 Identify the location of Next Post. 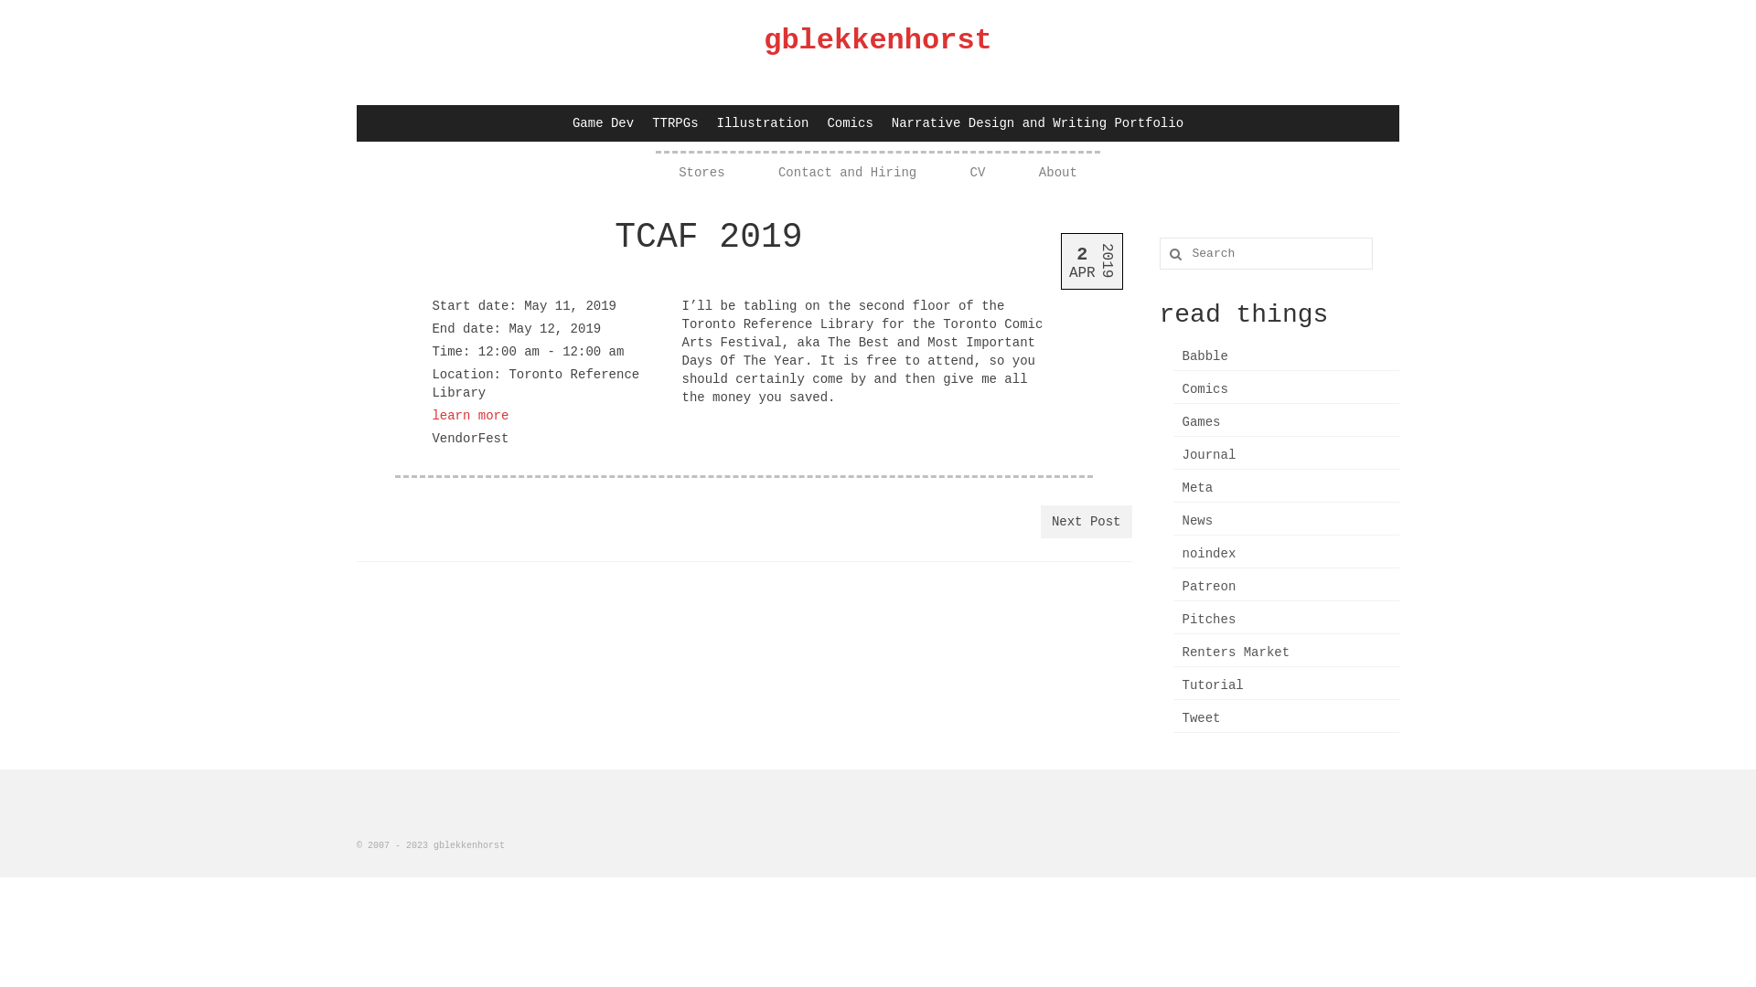
(1087, 522).